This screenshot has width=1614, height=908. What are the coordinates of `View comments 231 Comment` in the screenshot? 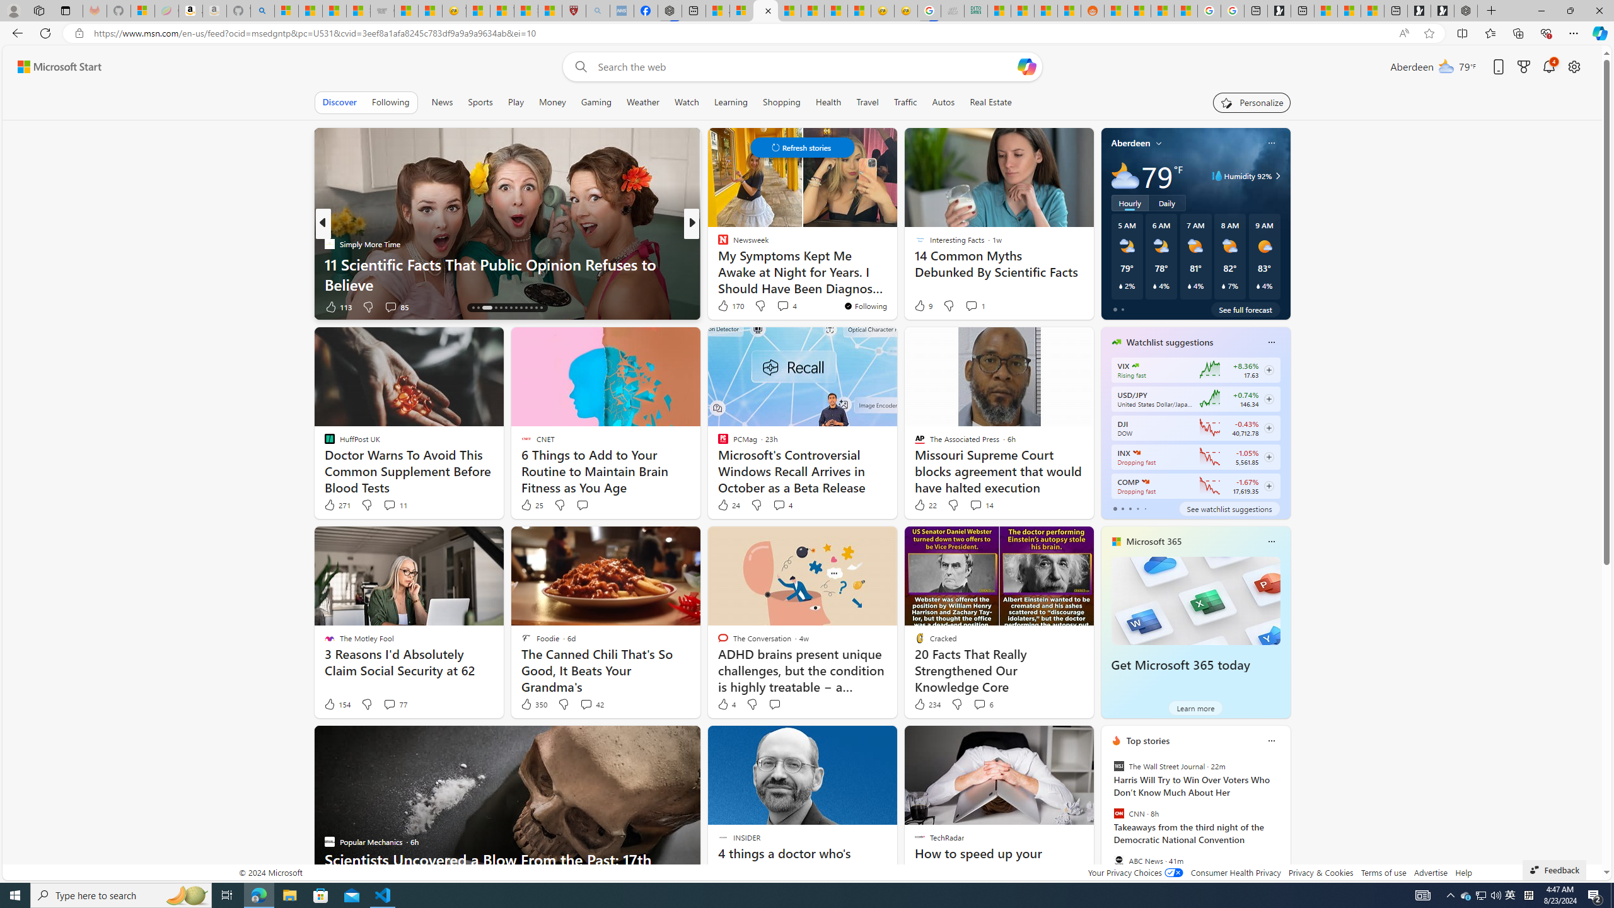 It's located at (774, 306).